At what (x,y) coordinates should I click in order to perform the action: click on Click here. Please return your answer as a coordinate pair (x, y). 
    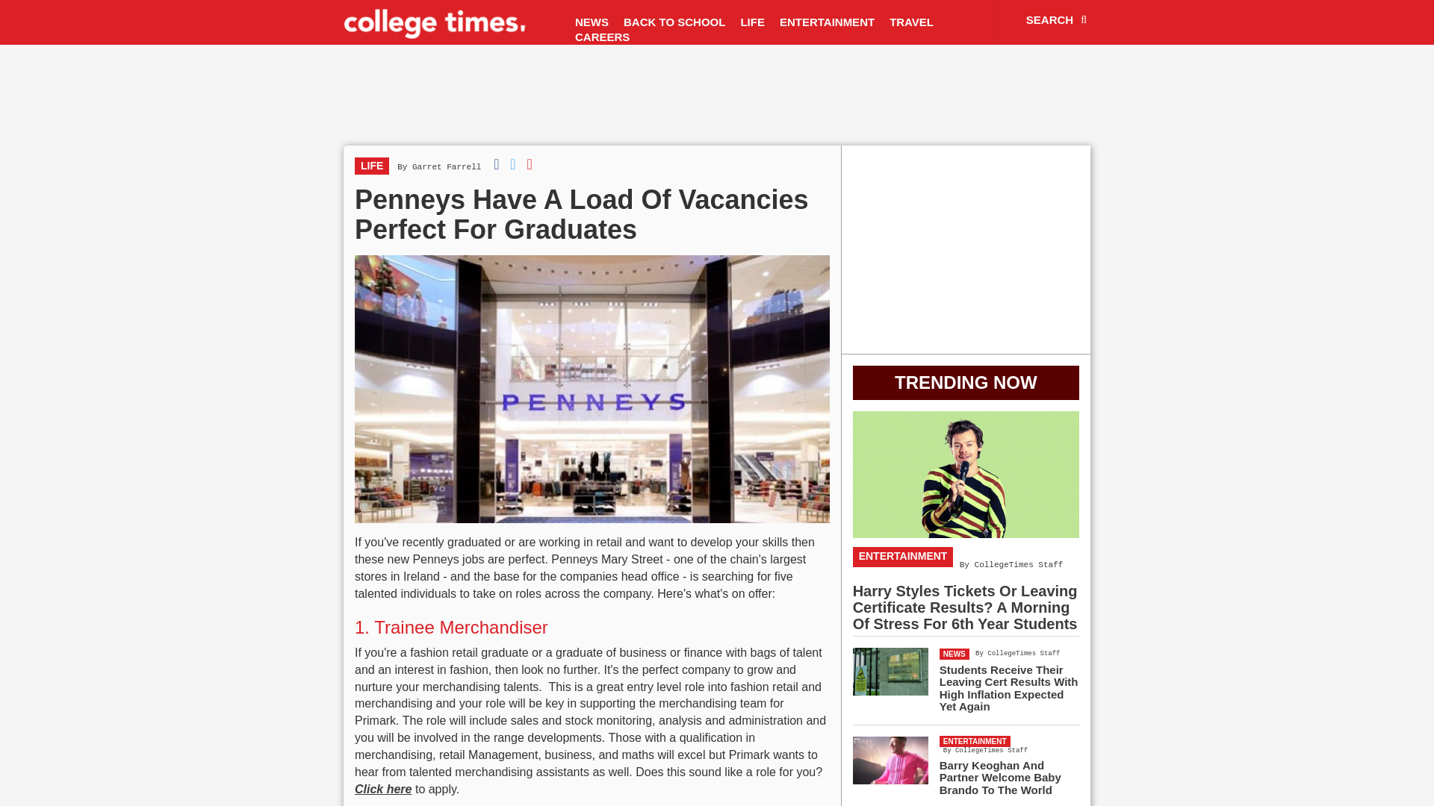
    Looking at the image, I should click on (382, 788).